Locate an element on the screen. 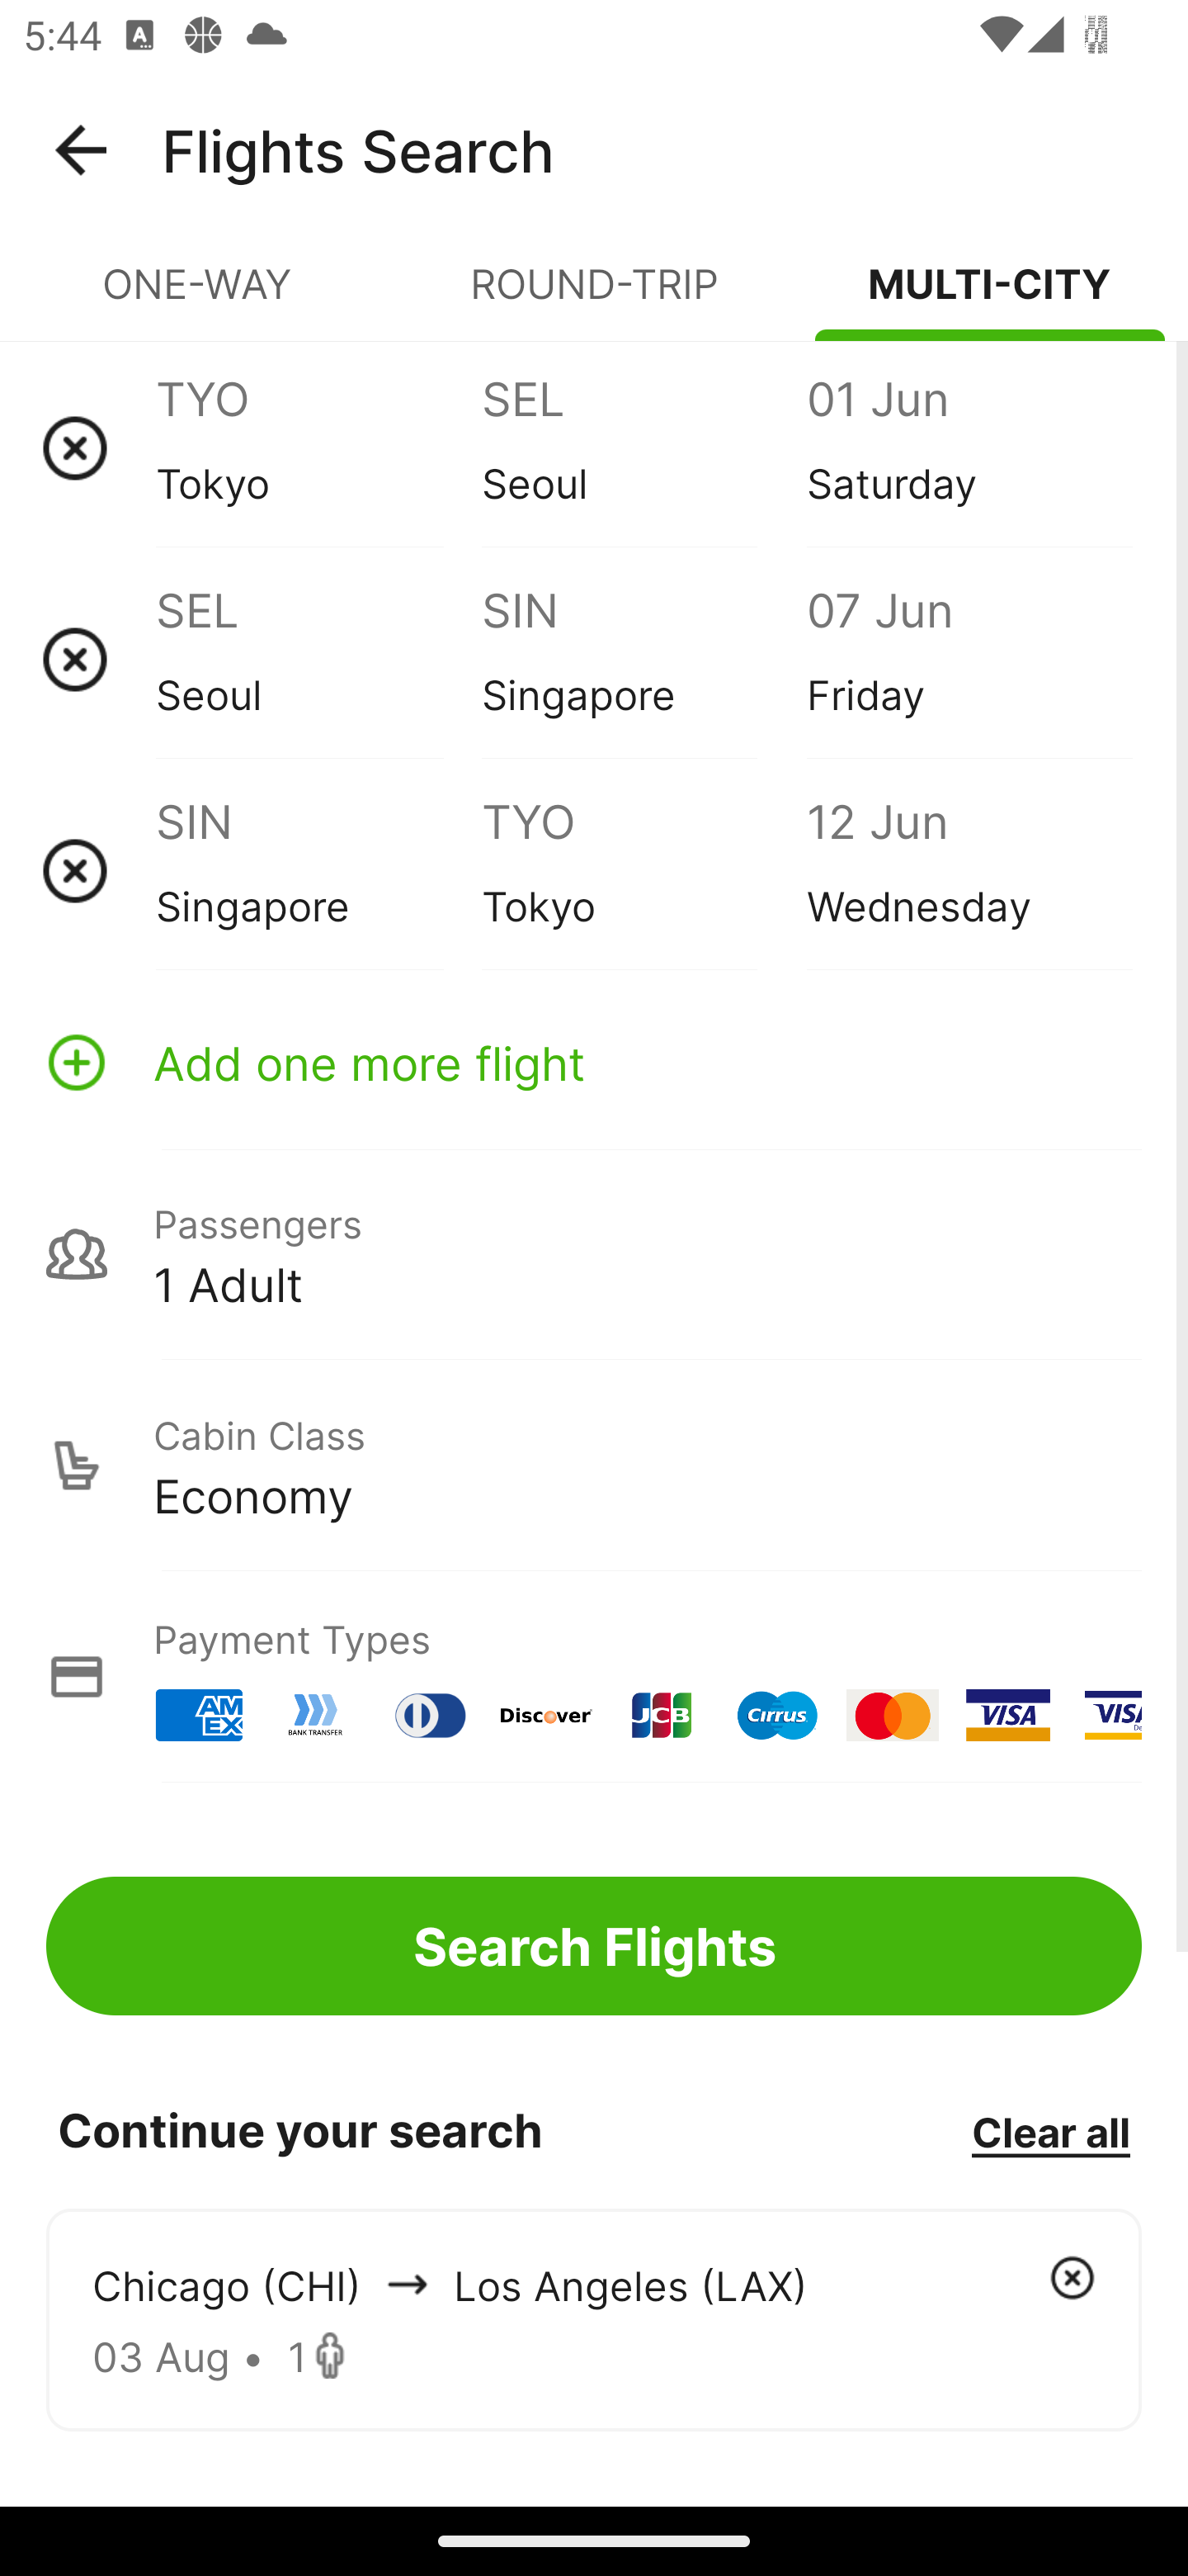  Payment Types is located at coordinates (594, 1676).